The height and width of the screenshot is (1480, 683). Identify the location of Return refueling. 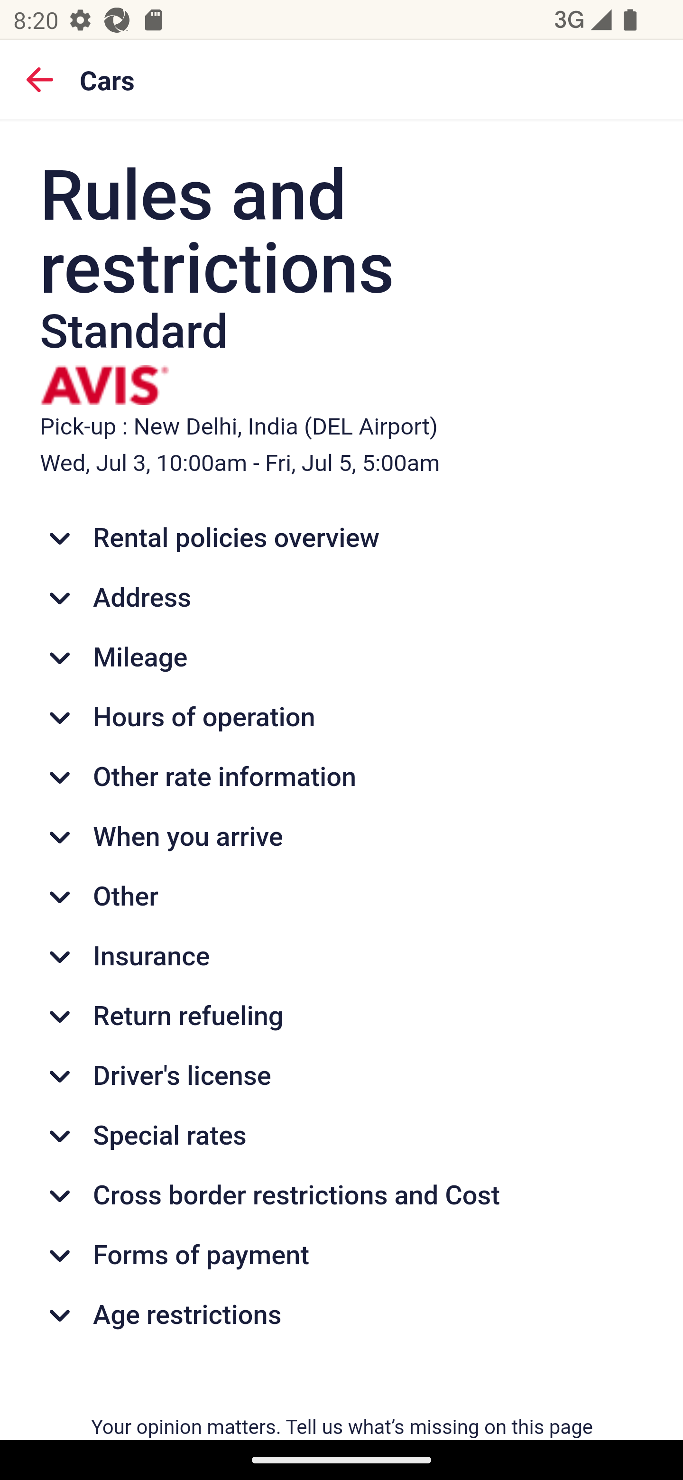
(342, 1016).